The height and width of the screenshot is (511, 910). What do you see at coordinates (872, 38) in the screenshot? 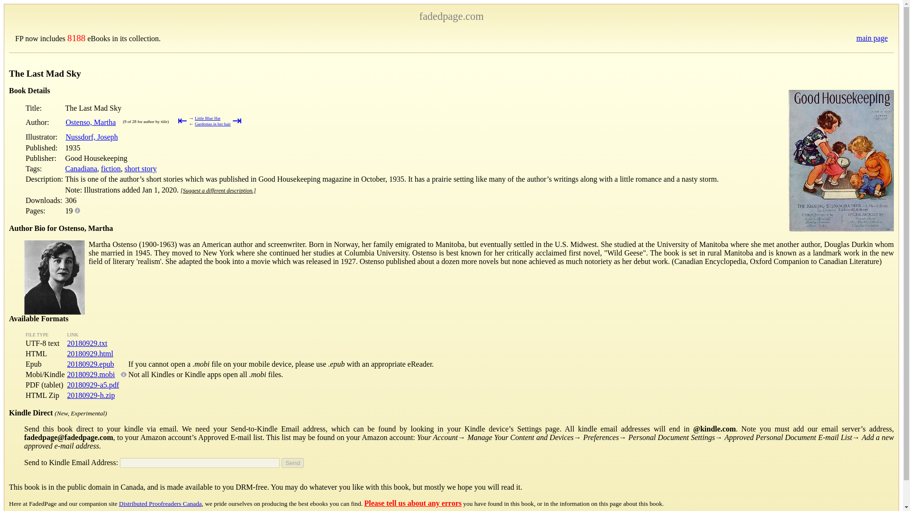
I see `main page` at bounding box center [872, 38].